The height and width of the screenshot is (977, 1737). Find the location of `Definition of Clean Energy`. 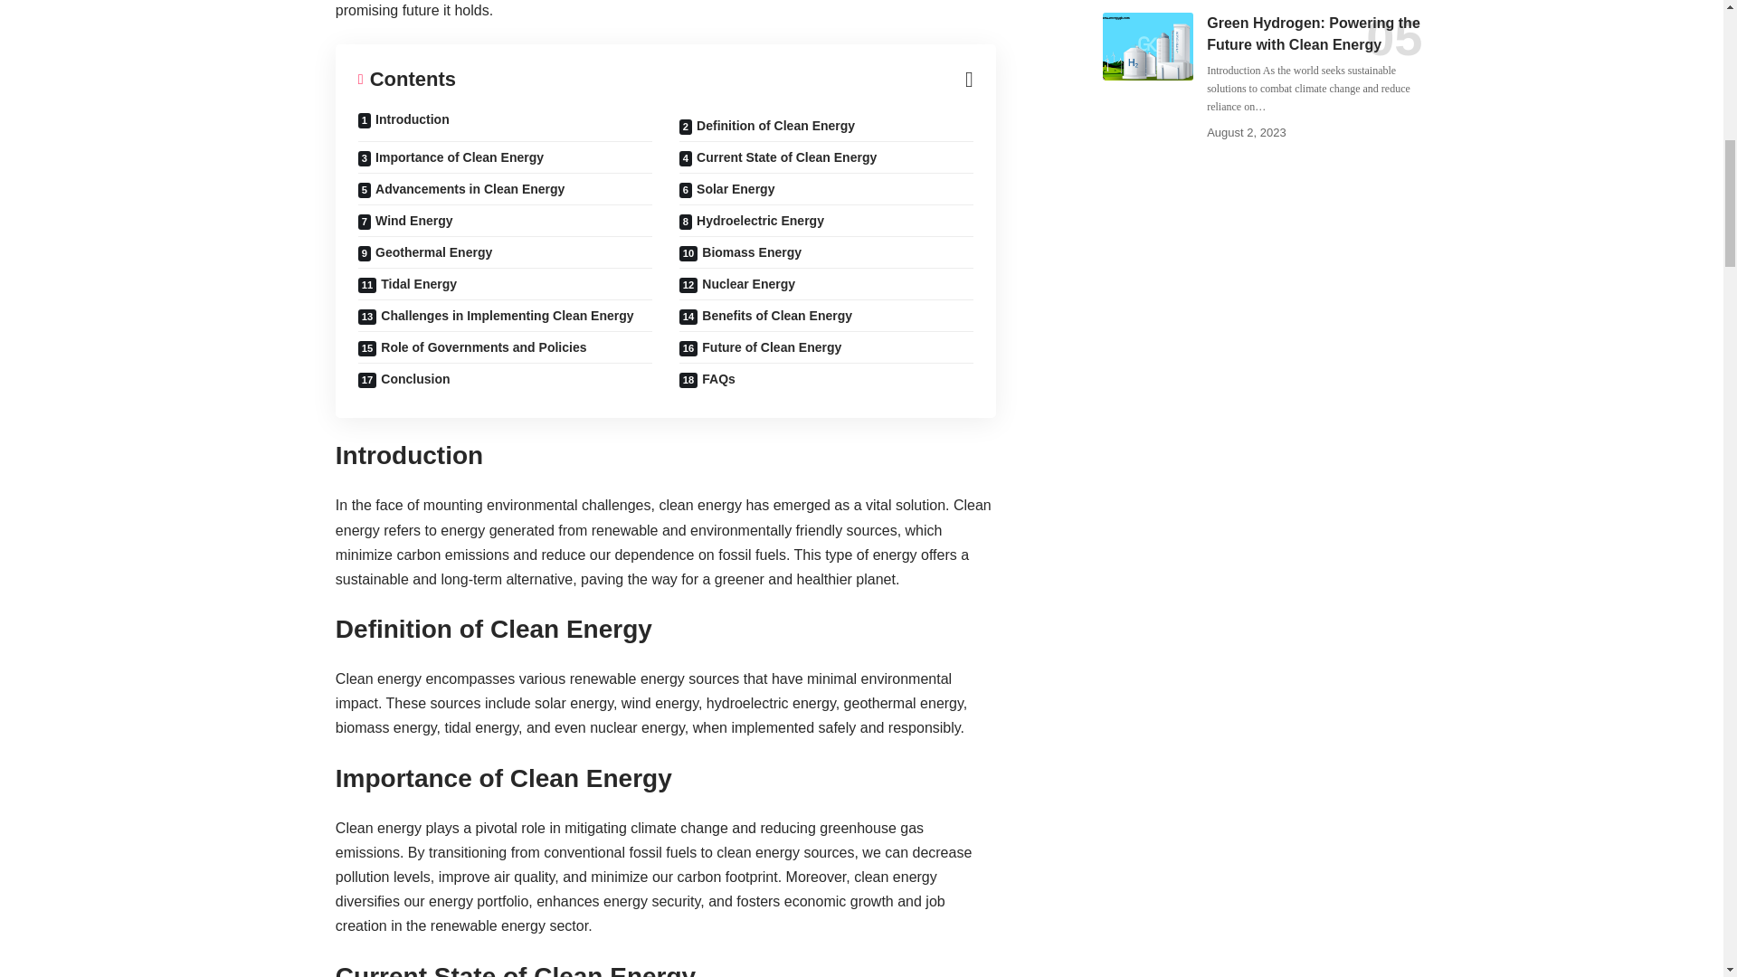

Definition of Clean Energy is located at coordinates (825, 126).